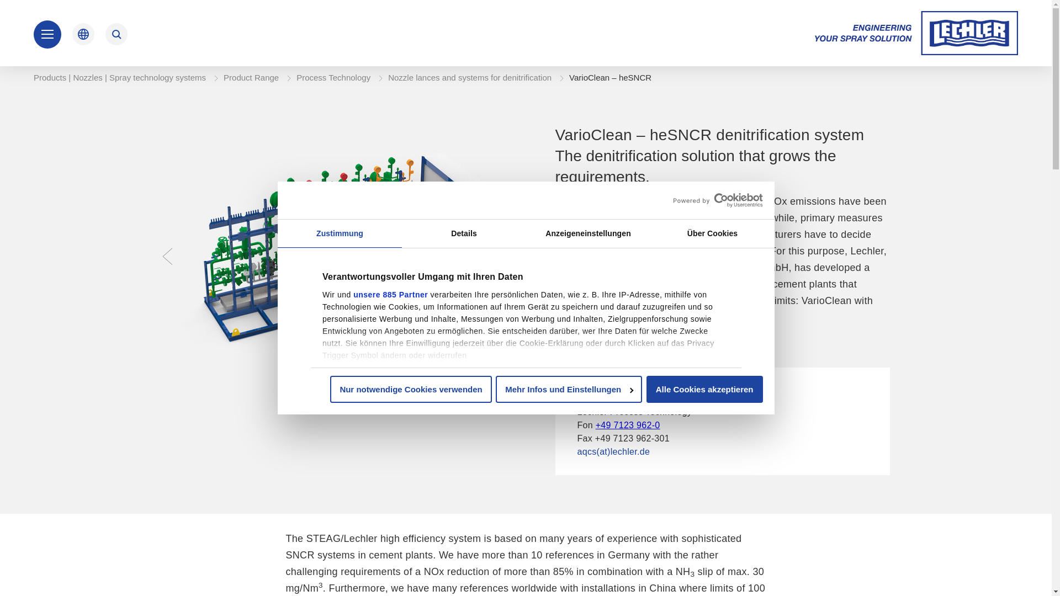  Describe the element at coordinates (587, 234) in the screenshot. I see `Anzeigeneinstellungen` at that location.